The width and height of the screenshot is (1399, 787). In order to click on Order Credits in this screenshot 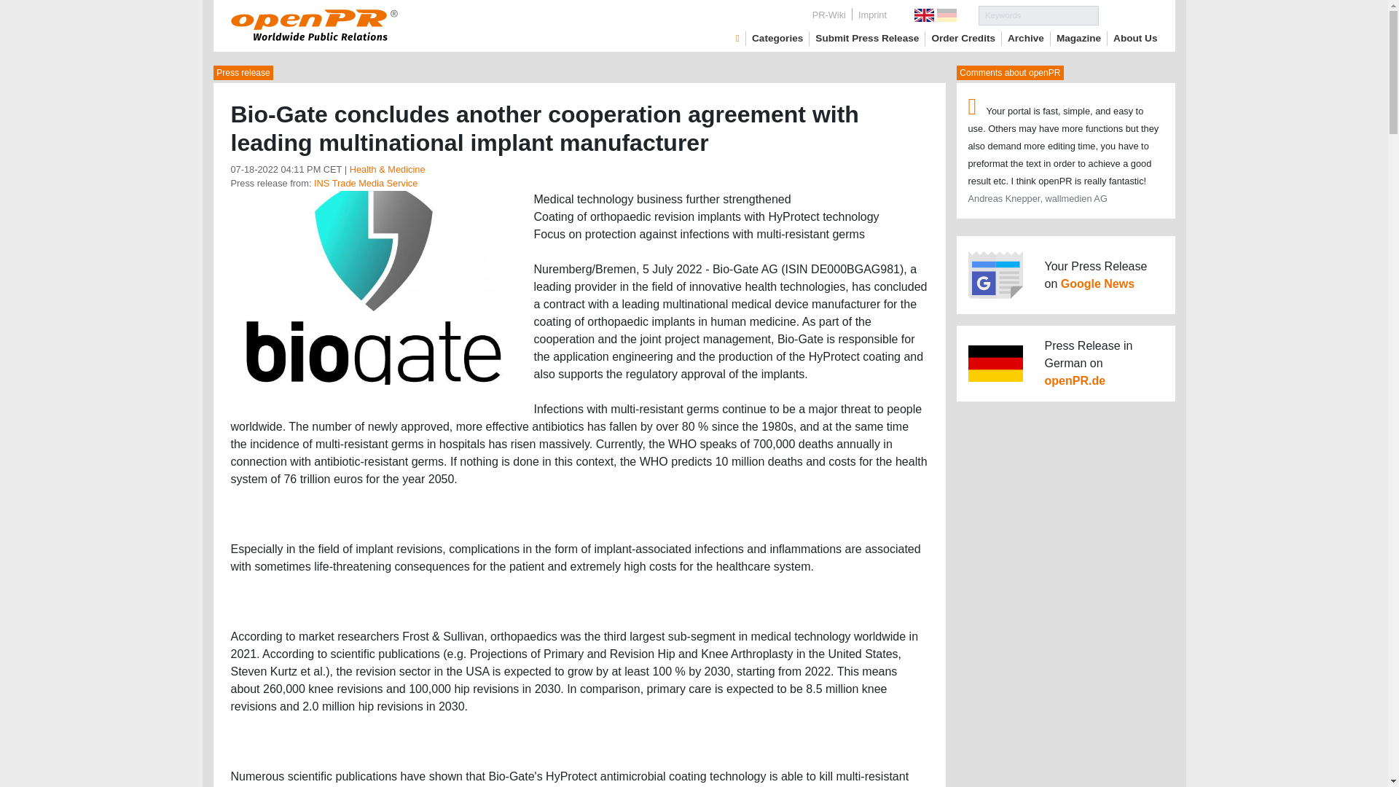, I will do `click(963, 38)`.